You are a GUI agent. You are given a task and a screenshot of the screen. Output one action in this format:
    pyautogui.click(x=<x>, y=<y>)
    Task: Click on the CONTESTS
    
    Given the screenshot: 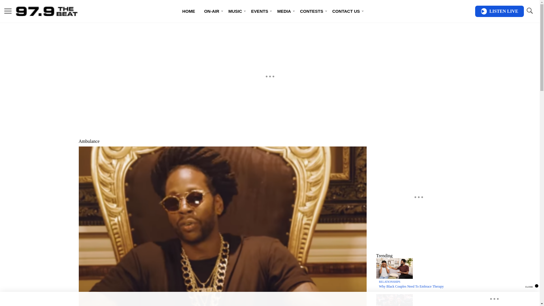 What is the action you would take?
    pyautogui.click(x=312, y=11)
    